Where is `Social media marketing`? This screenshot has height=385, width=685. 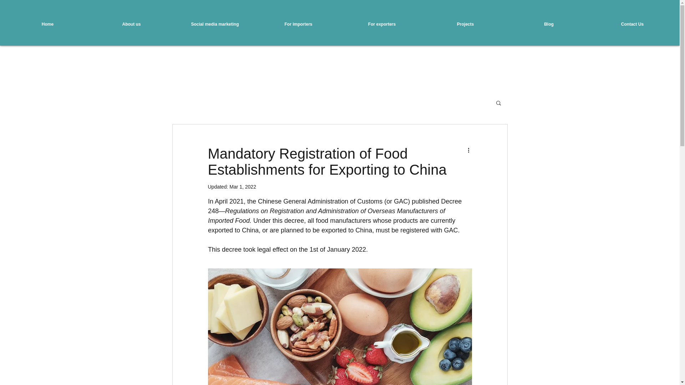 Social media marketing is located at coordinates (215, 24).